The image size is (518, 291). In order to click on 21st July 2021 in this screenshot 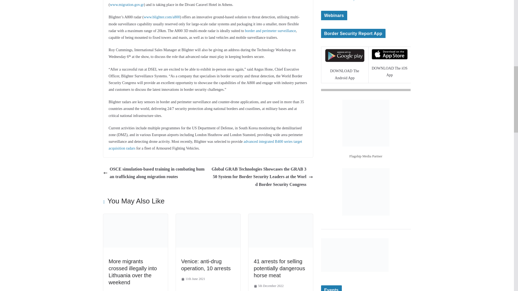, I will do `click(120, 290)`.